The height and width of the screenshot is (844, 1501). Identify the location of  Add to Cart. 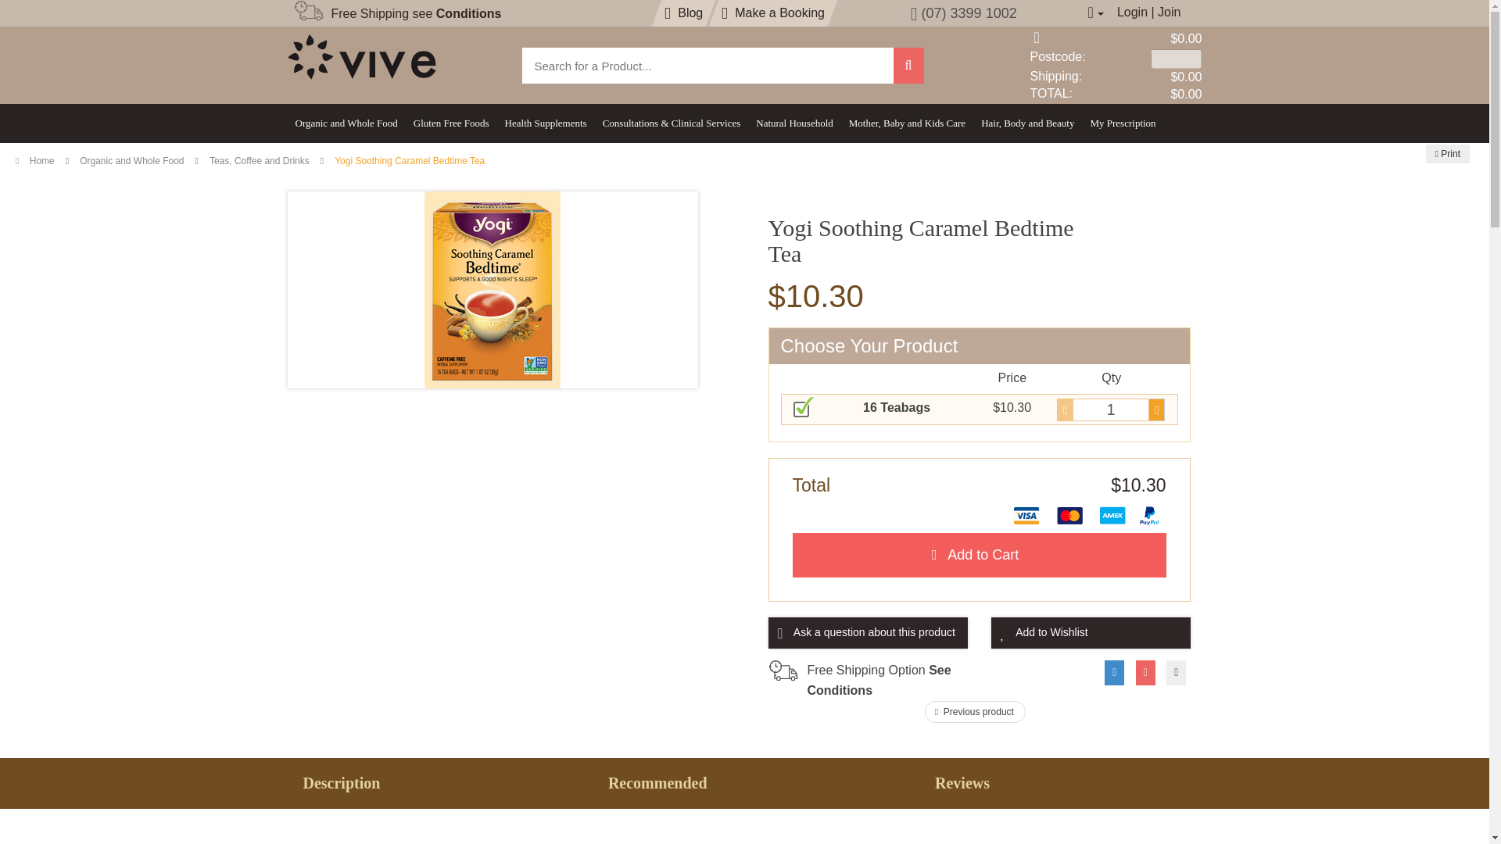
(979, 555).